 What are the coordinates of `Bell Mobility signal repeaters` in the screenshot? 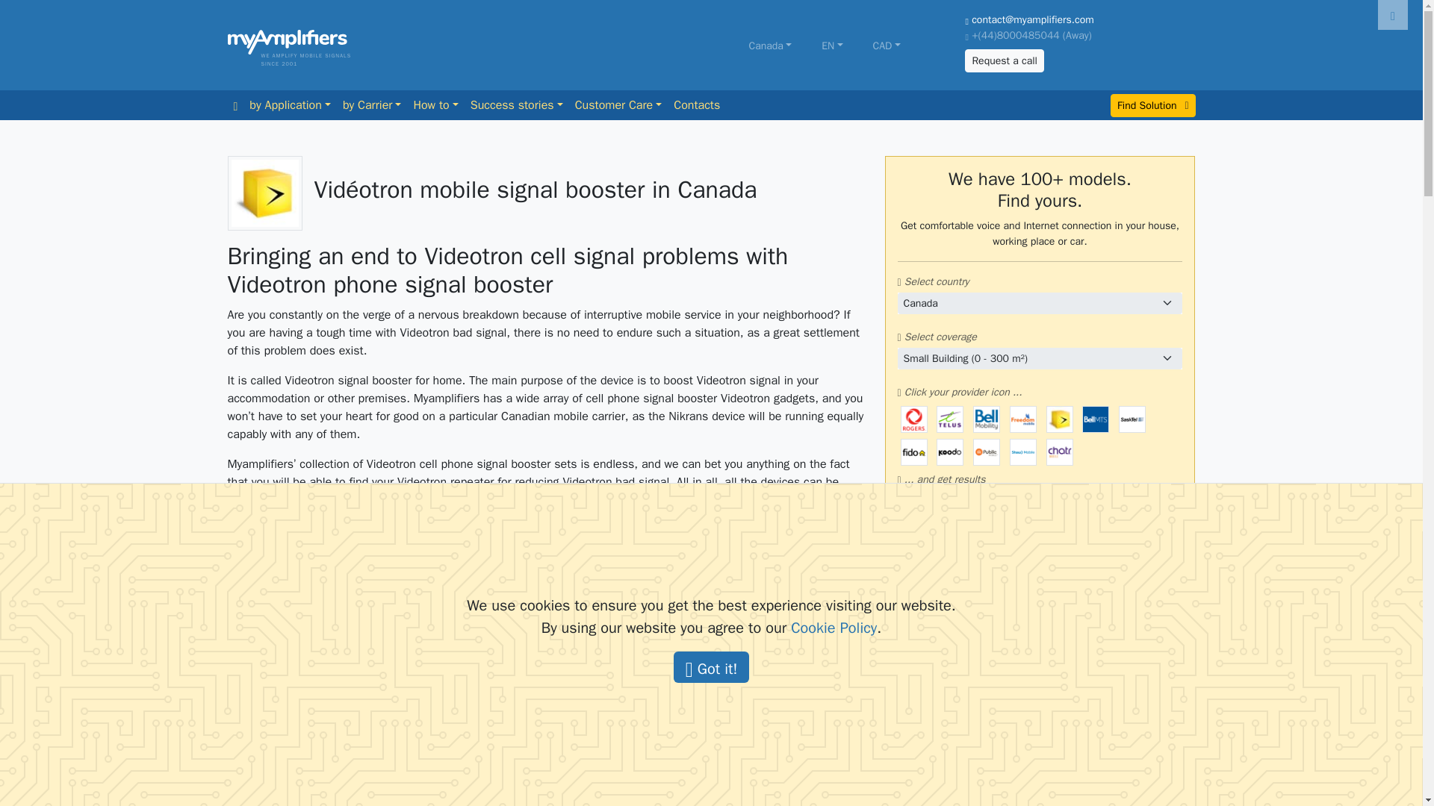 It's located at (986, 419).